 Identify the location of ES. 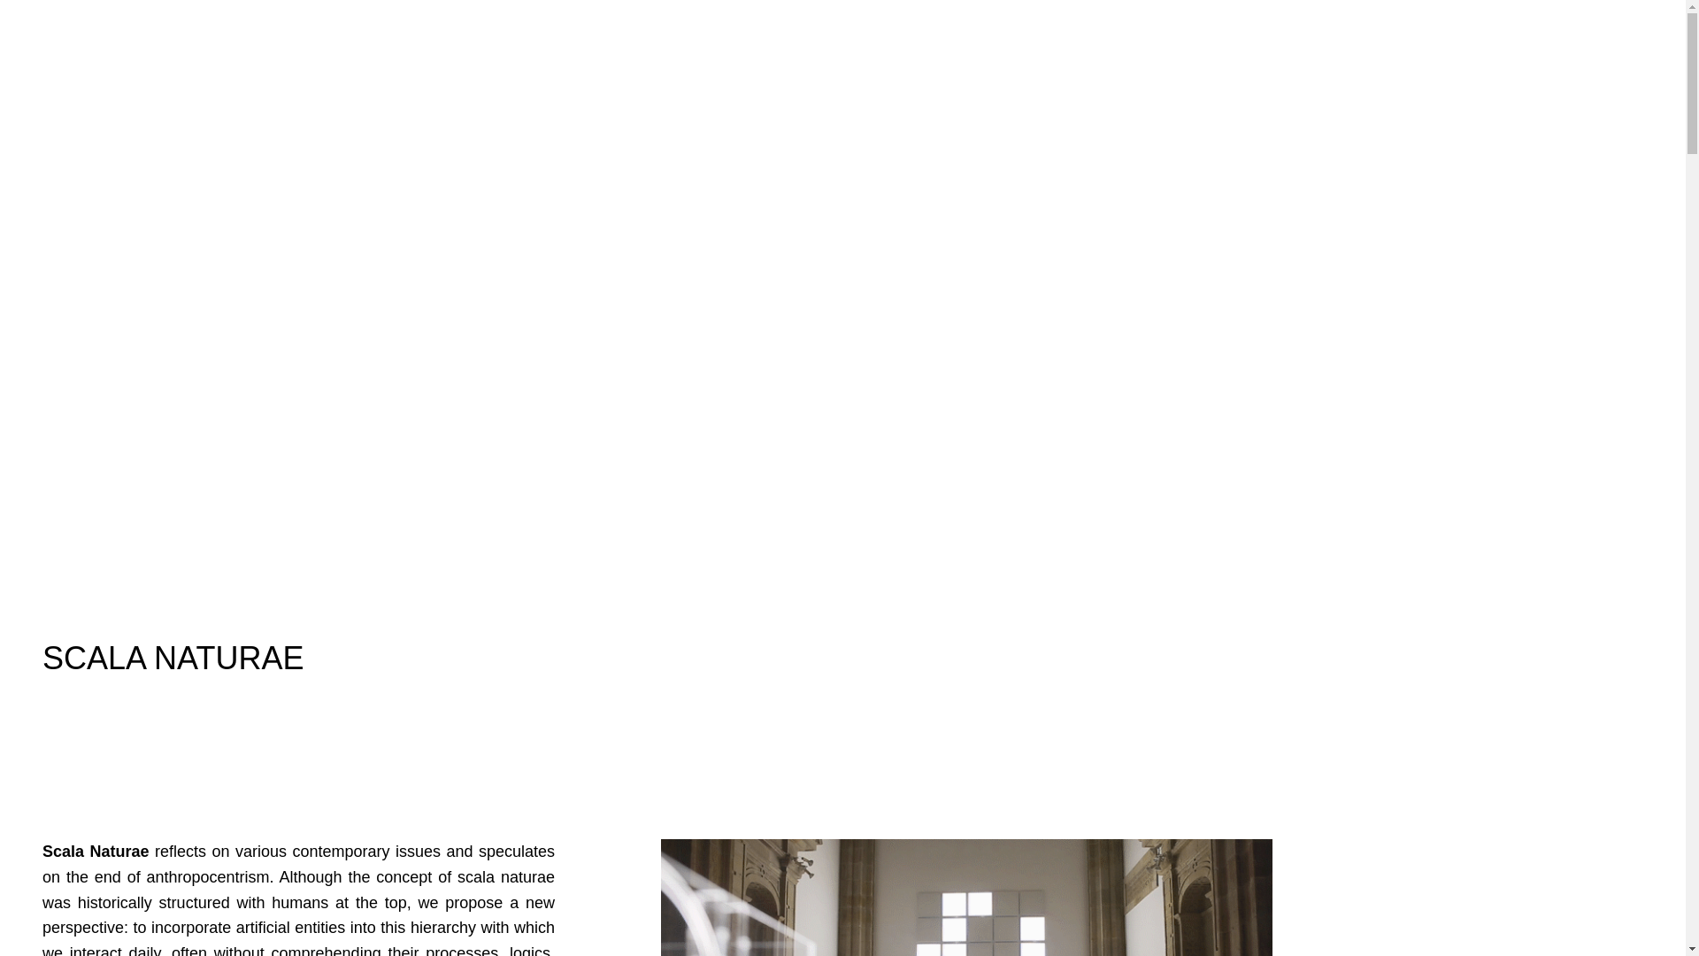
(1582, 73).